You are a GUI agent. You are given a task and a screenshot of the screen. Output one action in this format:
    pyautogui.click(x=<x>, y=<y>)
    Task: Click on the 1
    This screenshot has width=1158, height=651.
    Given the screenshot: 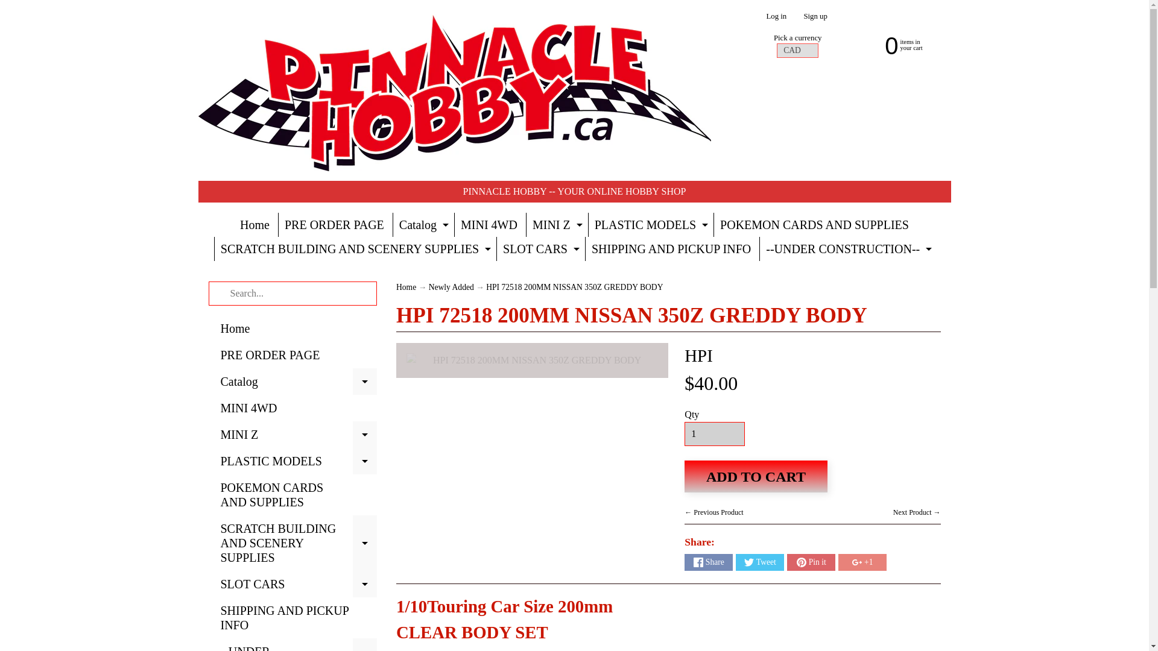 What is the action you would take?
    pyautogui.click(x=714, y=433)
    